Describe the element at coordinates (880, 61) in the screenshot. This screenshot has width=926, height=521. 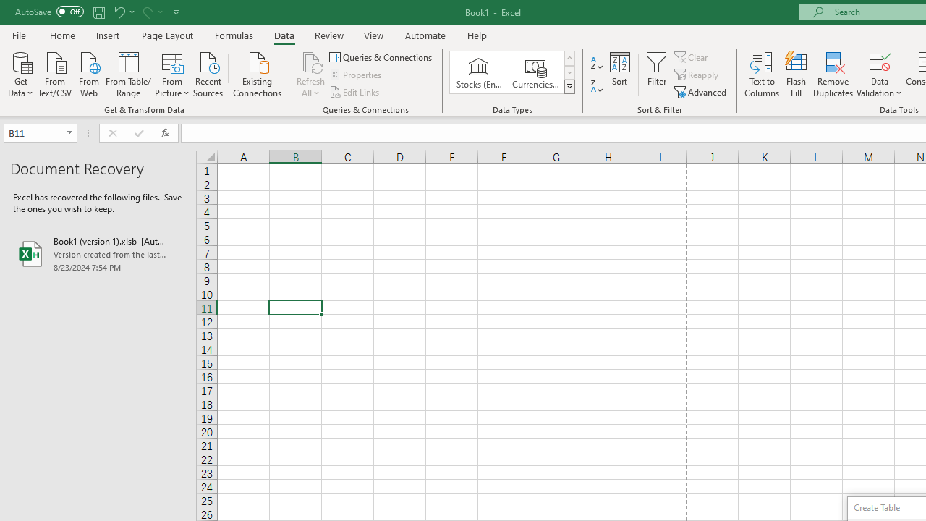
I see `Data Validation...` at that location.